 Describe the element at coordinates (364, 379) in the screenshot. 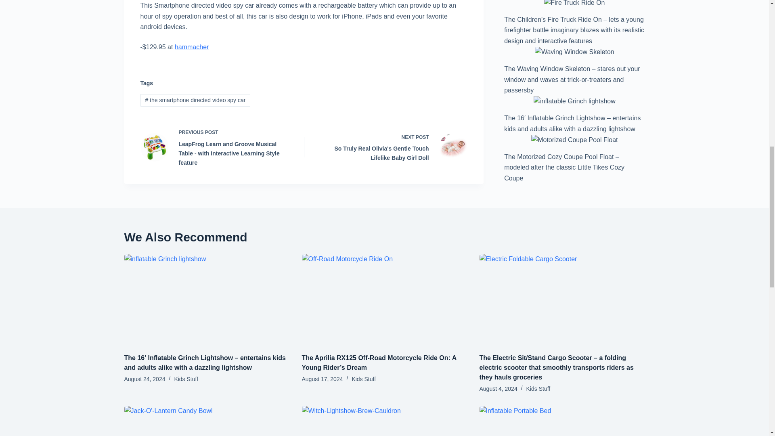

I see `Kids Stuff` at that location.